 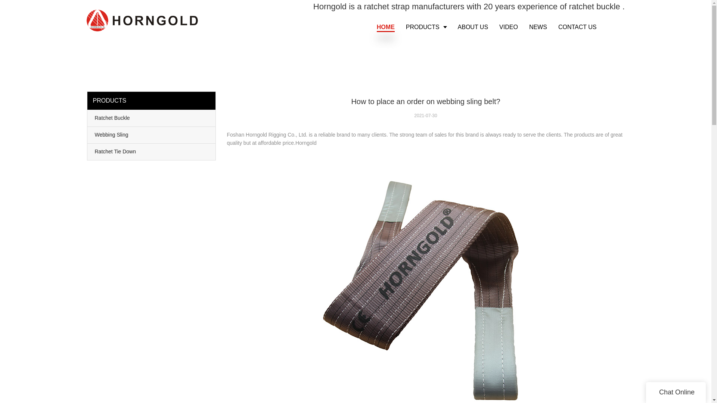 I want to click on PRODUCTS, so click(x=426, y=27).